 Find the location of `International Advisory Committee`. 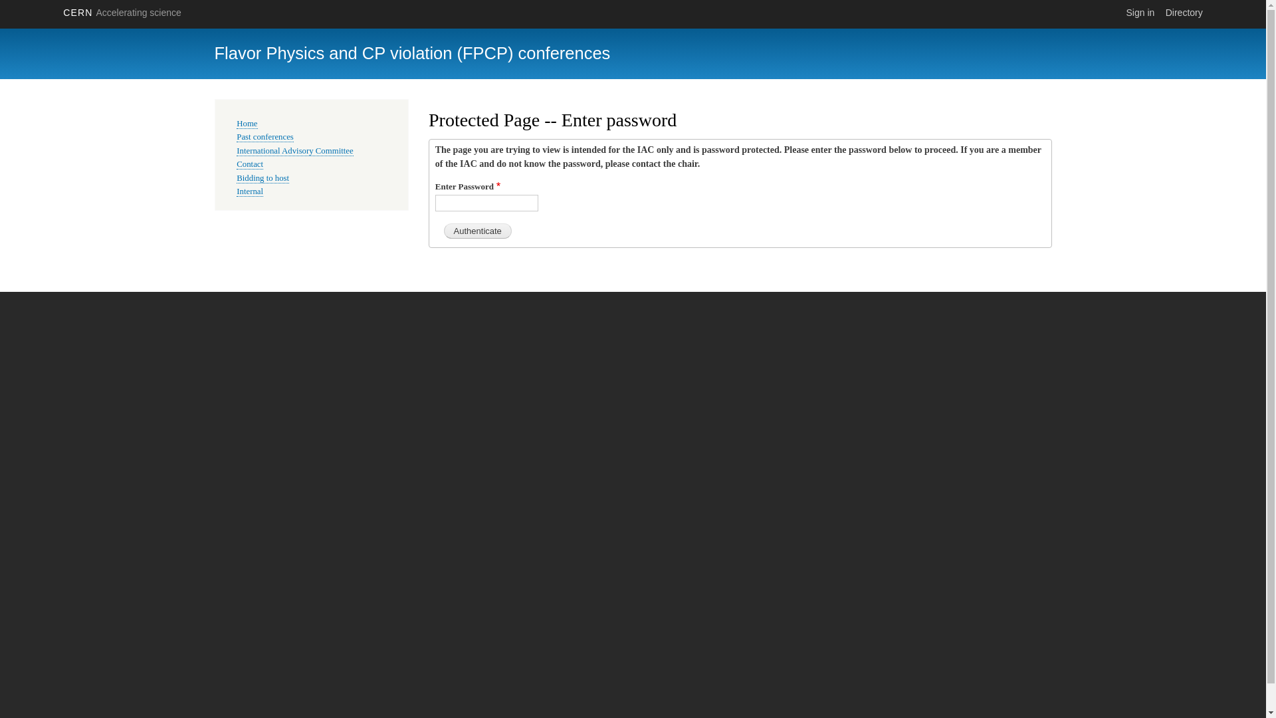

International Advisory Committee is located at coordinates (295, 152).